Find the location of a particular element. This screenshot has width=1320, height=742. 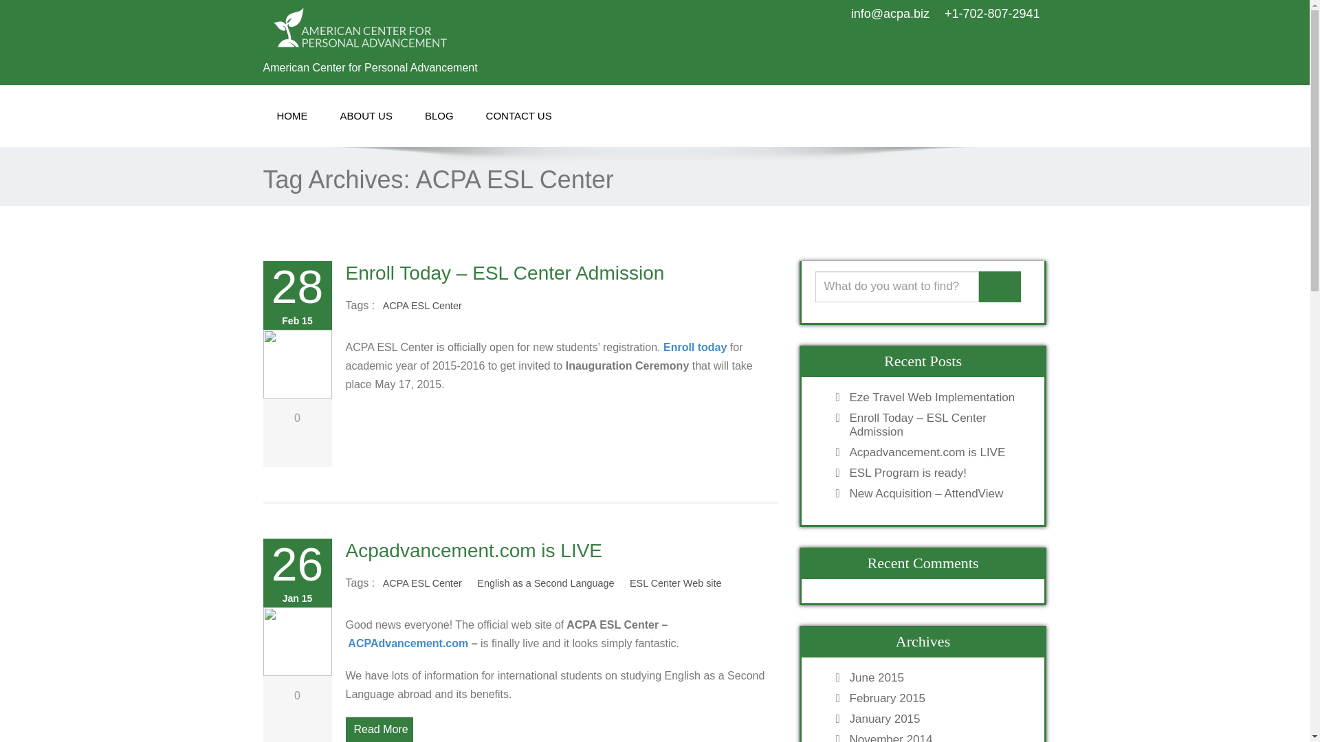

Read More is located at coordinates (378, 730).